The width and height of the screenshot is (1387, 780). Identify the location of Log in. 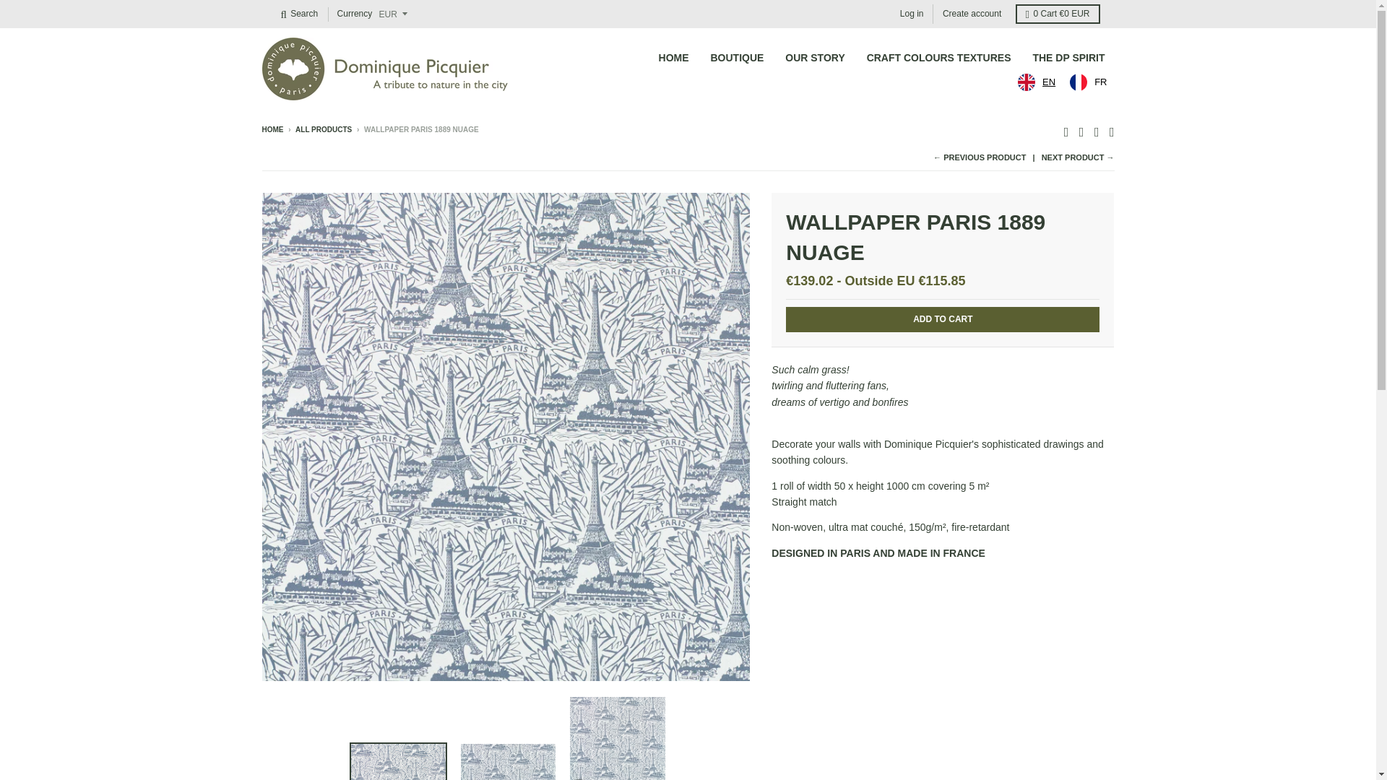
(912, 14).